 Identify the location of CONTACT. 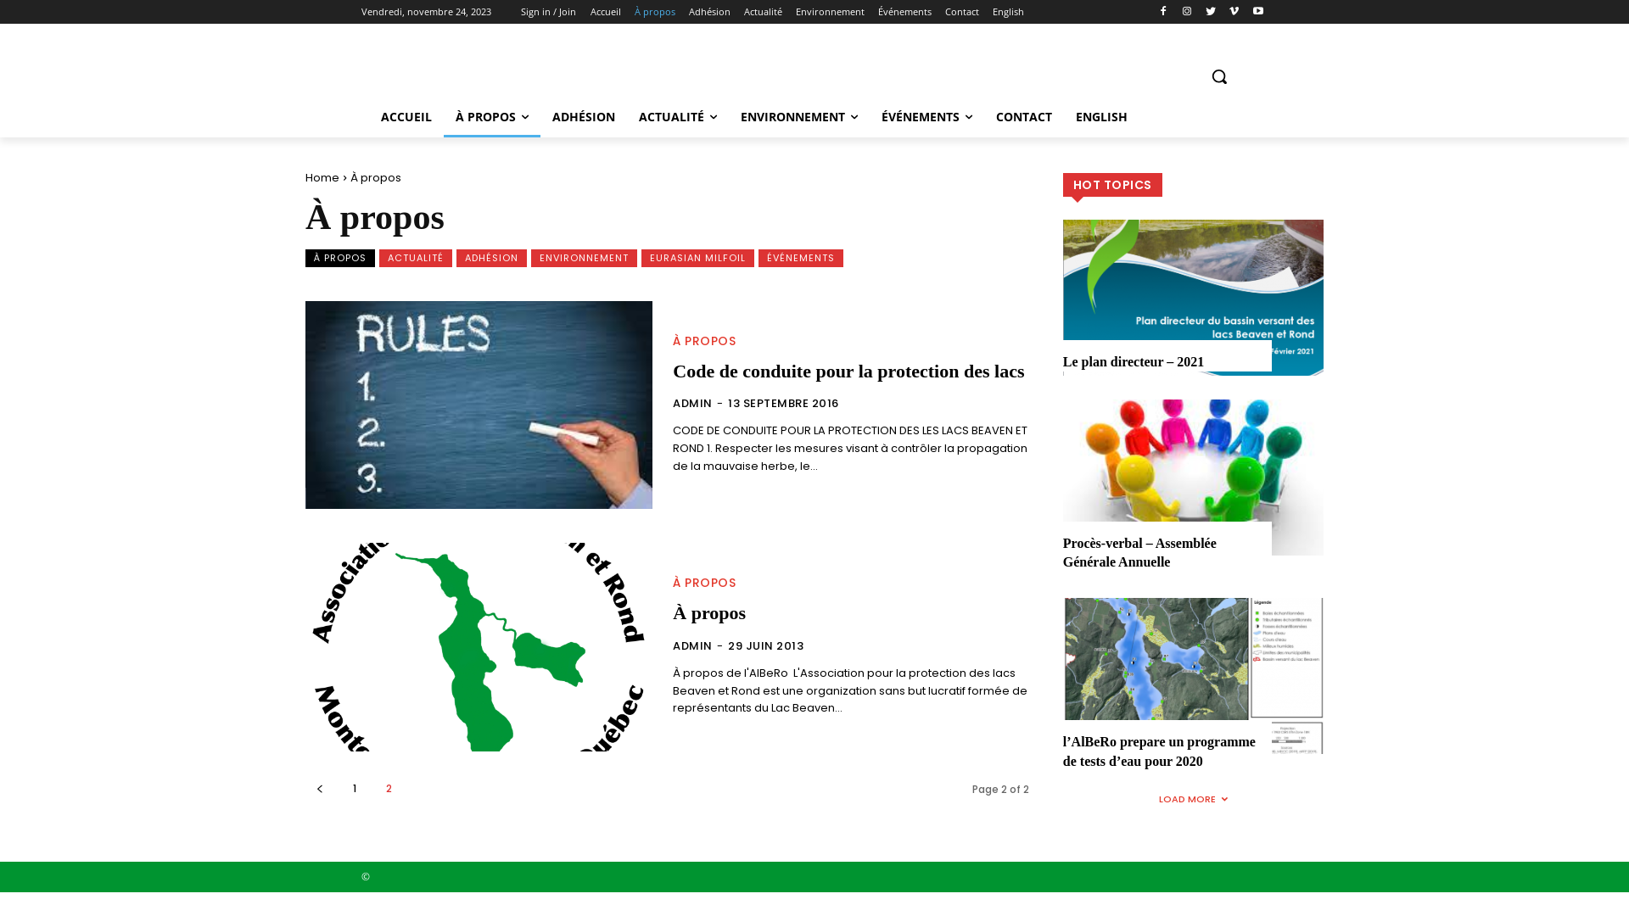
(1024, 117).